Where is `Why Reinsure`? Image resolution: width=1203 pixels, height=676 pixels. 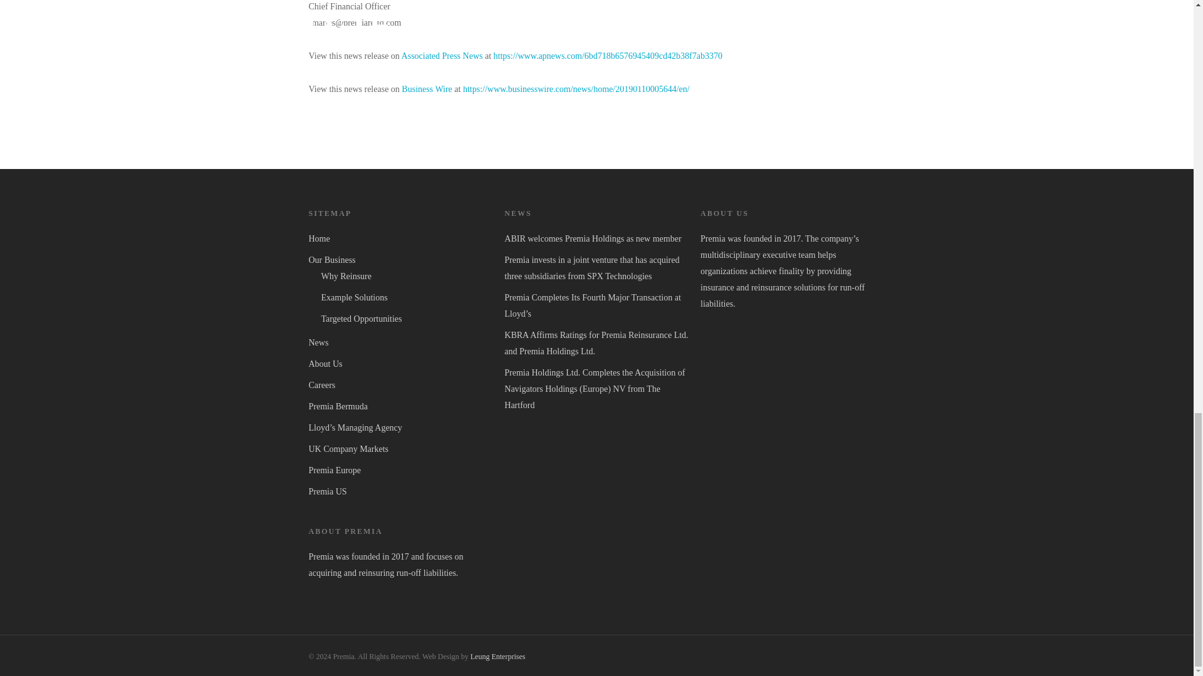
Why Reinsure is located at coordinates (406, 276).